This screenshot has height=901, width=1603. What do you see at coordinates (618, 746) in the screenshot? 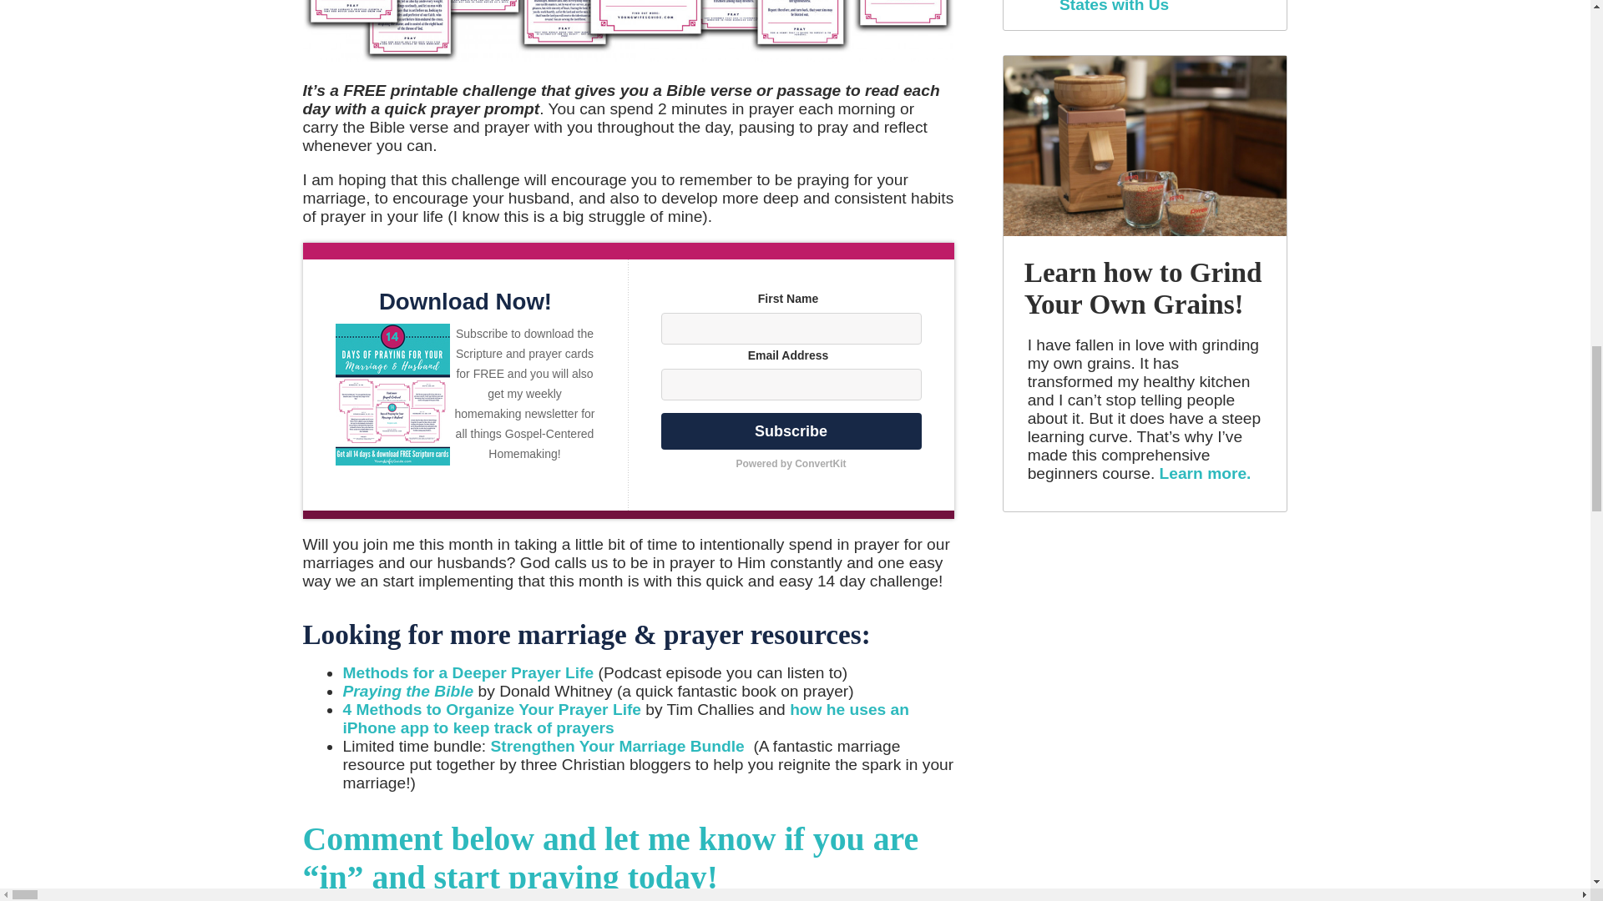
I see `Strengthen Your Marriage Bundle` at bounding box center [618, 746].